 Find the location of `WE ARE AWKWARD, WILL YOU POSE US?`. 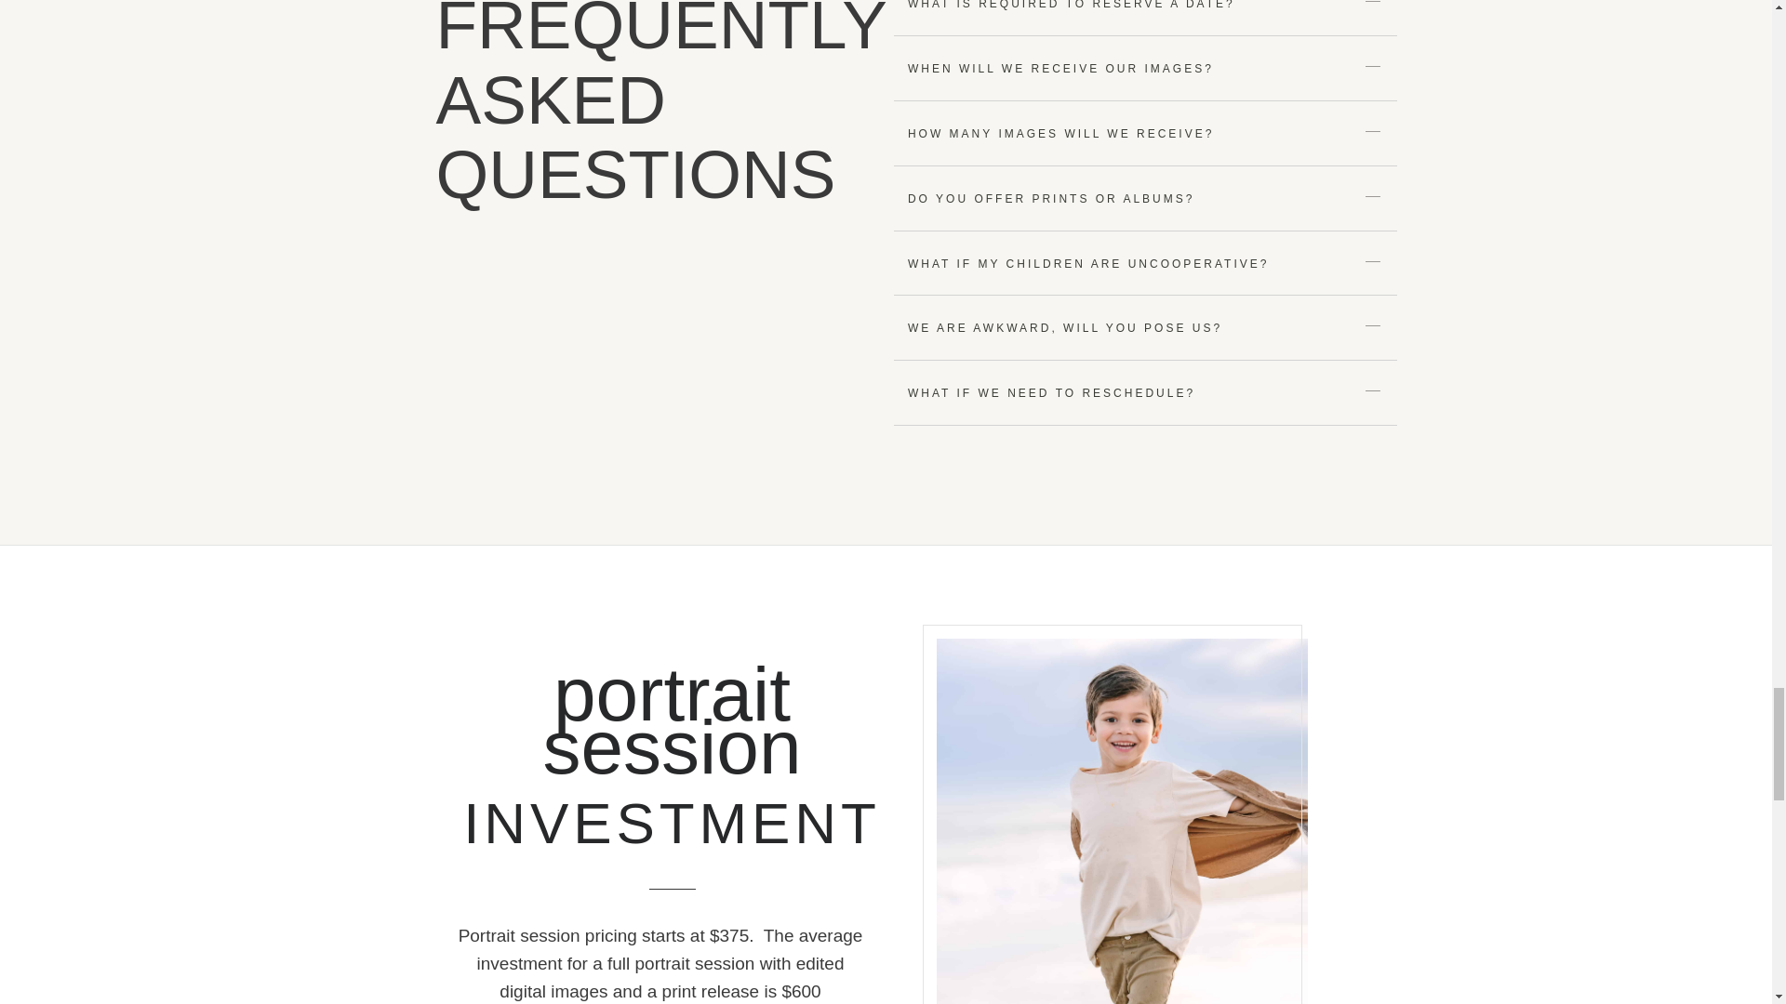

WE ARE AWKWARD, WILL YOU POSE US? is located at coordinates (1064, 327).